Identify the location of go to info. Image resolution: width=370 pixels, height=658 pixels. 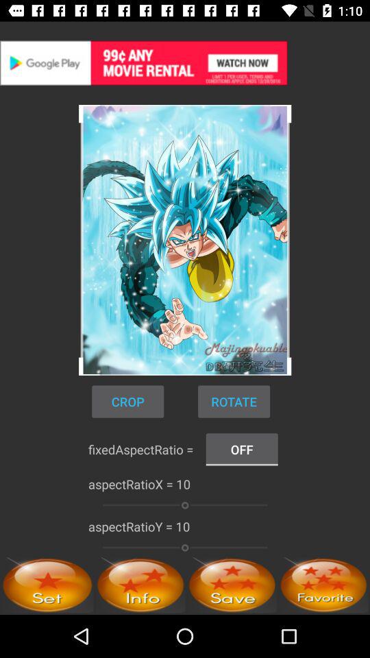
(140, 585).